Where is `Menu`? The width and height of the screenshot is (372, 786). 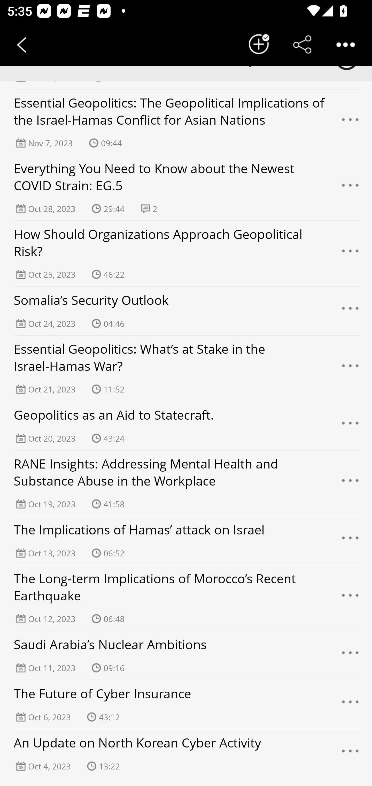 Menu is located at coordinates (350, 754).